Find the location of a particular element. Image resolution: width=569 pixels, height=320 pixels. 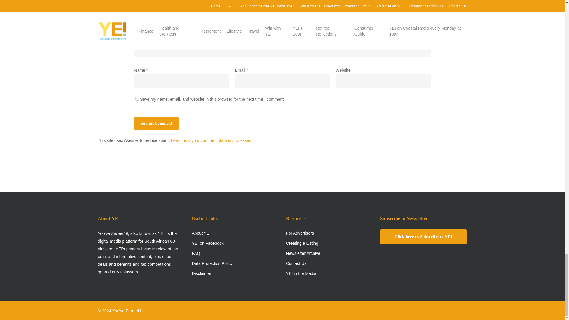

Learn how your comment data is processed is located at coordinates (211, 140).